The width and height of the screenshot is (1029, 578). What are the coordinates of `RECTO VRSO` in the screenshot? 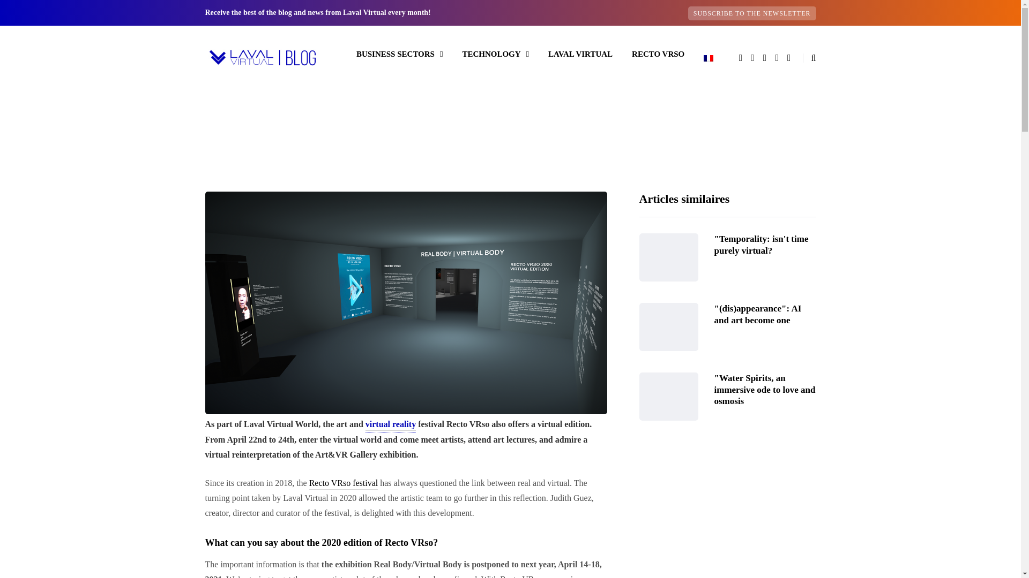 It's located at (658, 54).